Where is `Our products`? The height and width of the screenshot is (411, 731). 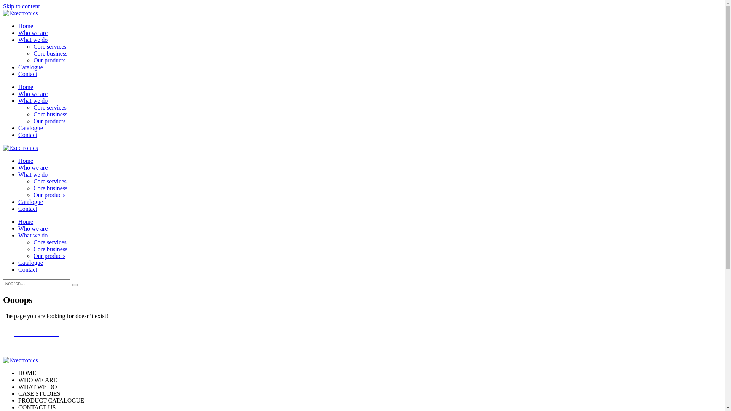 Our products is located at coordinates (49, 121).